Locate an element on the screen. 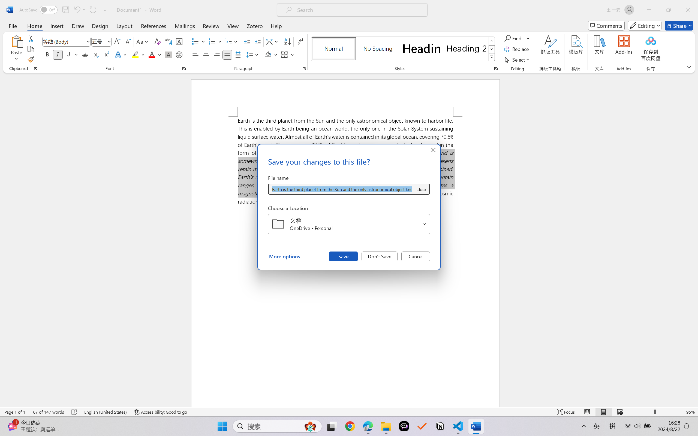  Styles is located at coordinates (492, 57).